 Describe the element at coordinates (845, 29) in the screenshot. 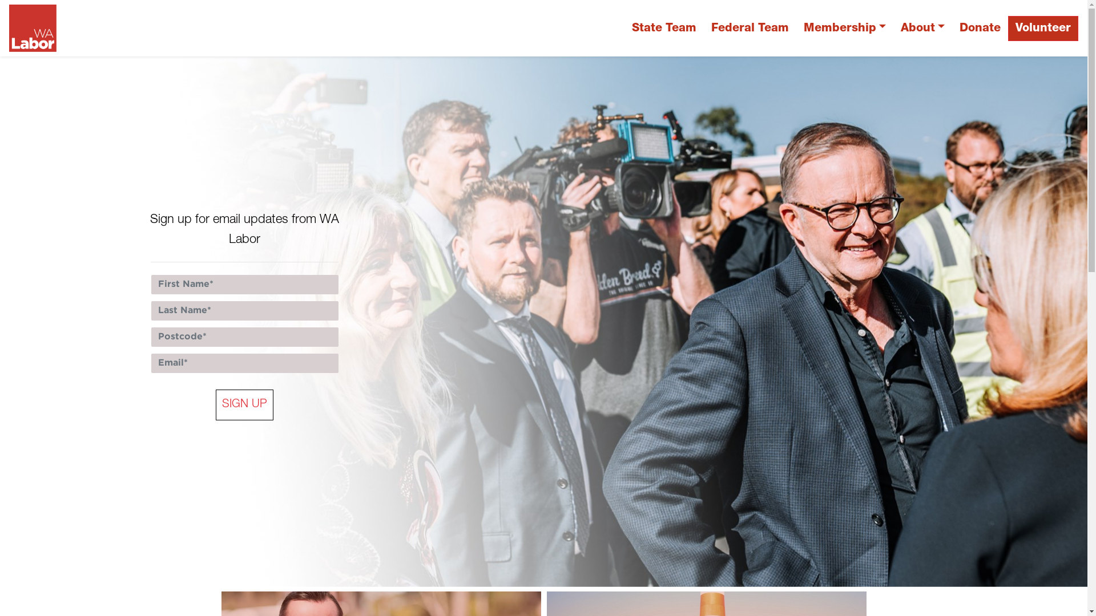

I see `Membership` at that location.